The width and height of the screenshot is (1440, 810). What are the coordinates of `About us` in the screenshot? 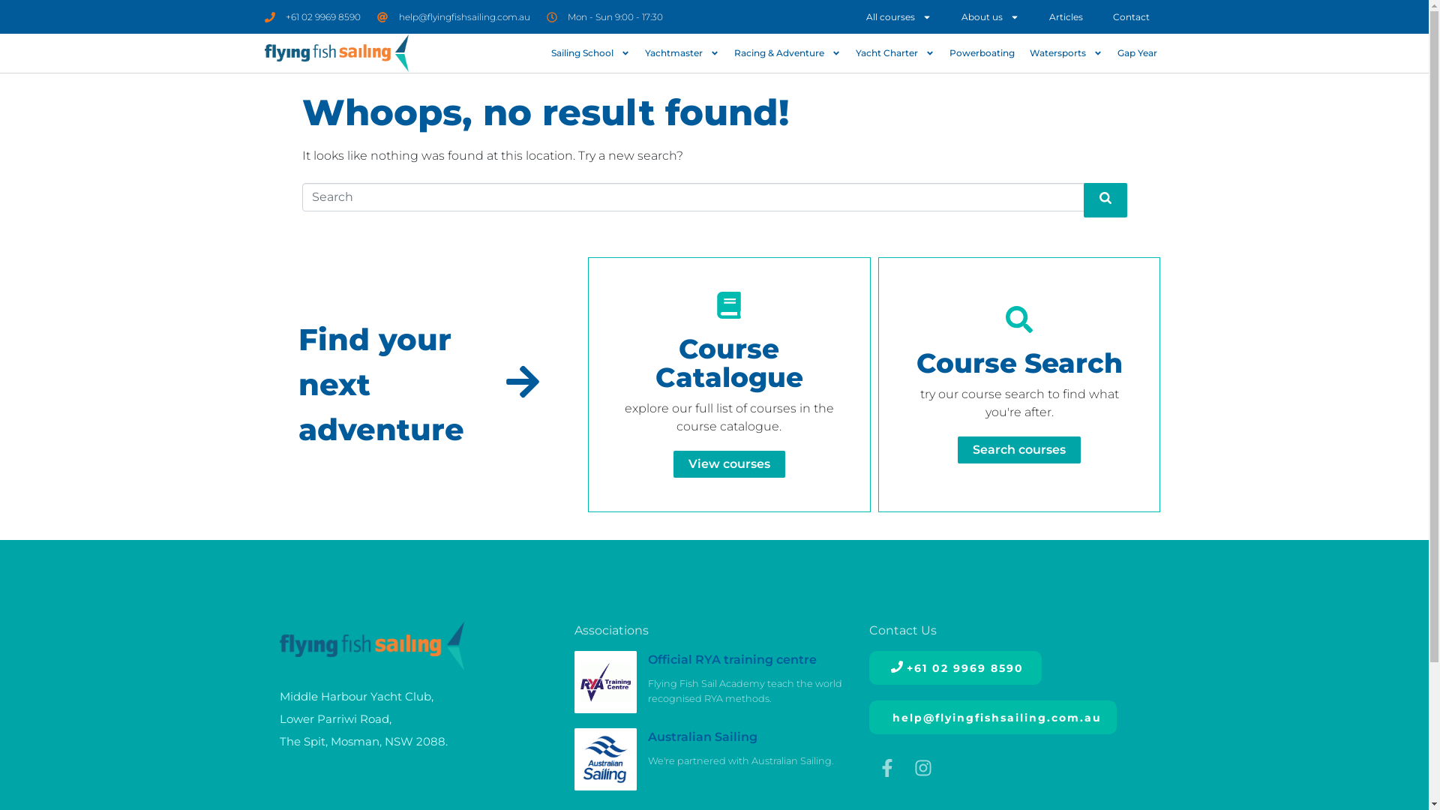 It's located at (990, 17).